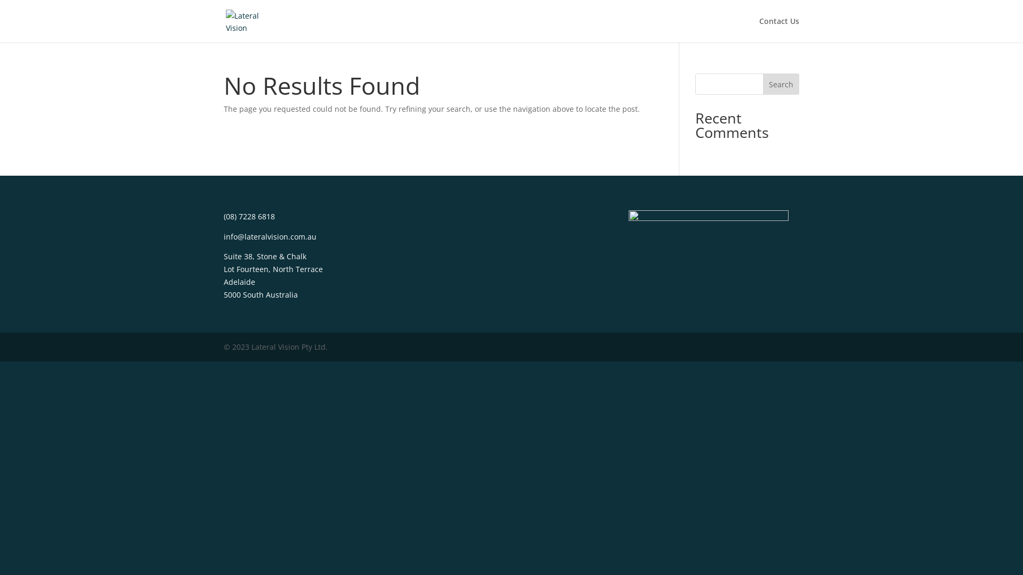 The width and height of the screenshot is (1023, 575). What do you see at coordinates (781, 84) in the screenshot?
I see `Search` at bounding box center [781, 84].